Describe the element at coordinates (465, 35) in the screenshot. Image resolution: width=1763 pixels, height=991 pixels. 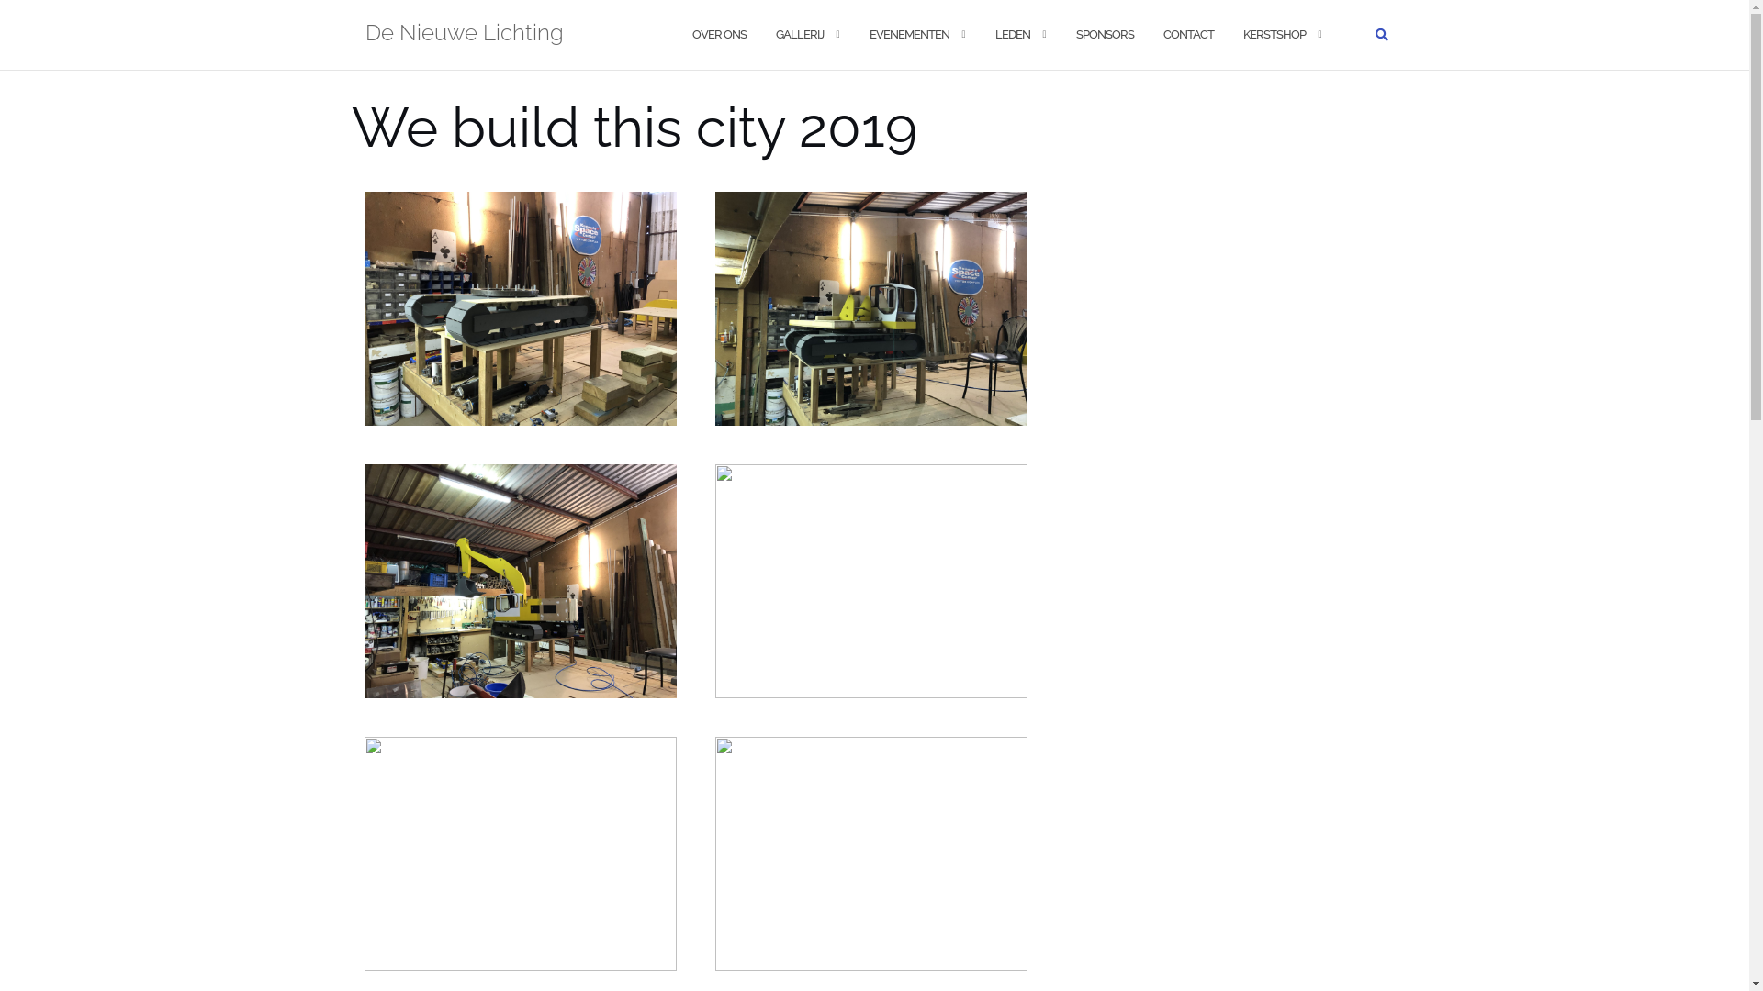
I see `De Nieuwe Lichting` at that location.